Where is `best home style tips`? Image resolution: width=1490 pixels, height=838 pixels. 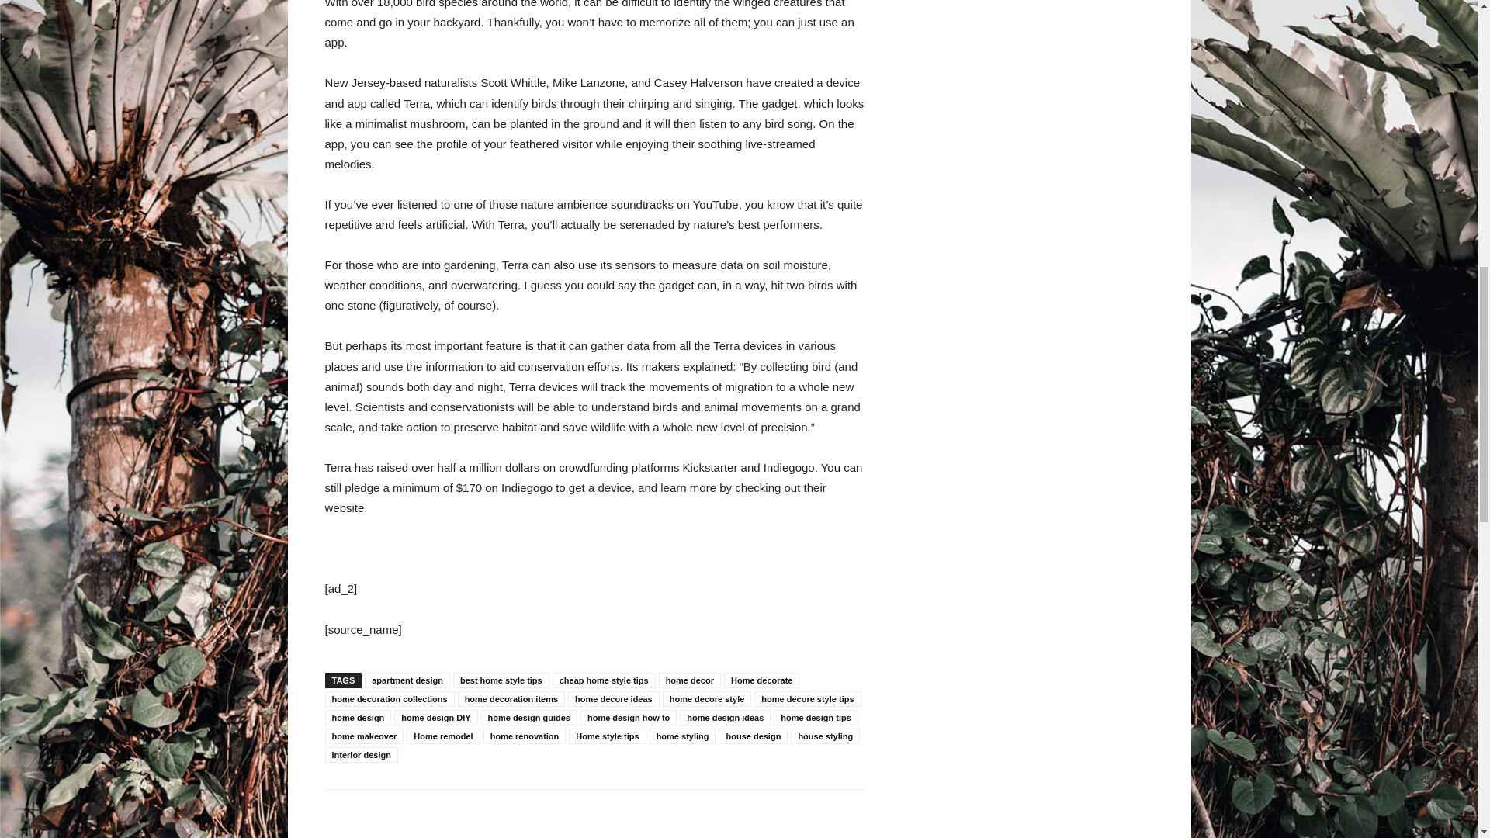
best home style tips is located at coordinates (501, 680).